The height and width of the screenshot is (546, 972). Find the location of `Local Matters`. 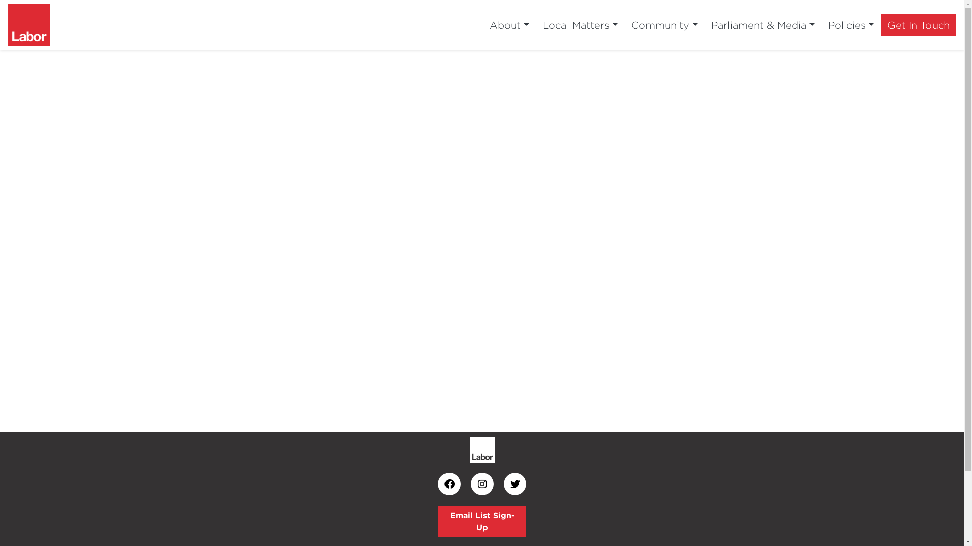

Local Matters is located at coordinates (580, 25).